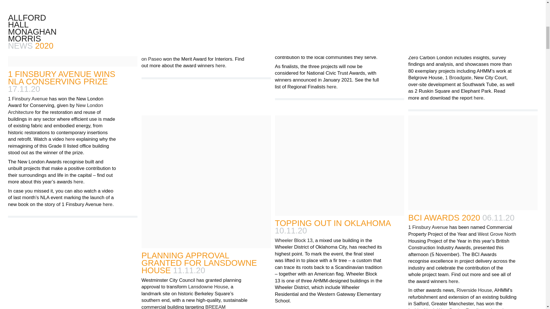  What do you see at coordinates (195, 56) in the screenshot?
I see `Oso on Paseo` at bounding box center [195, 56].